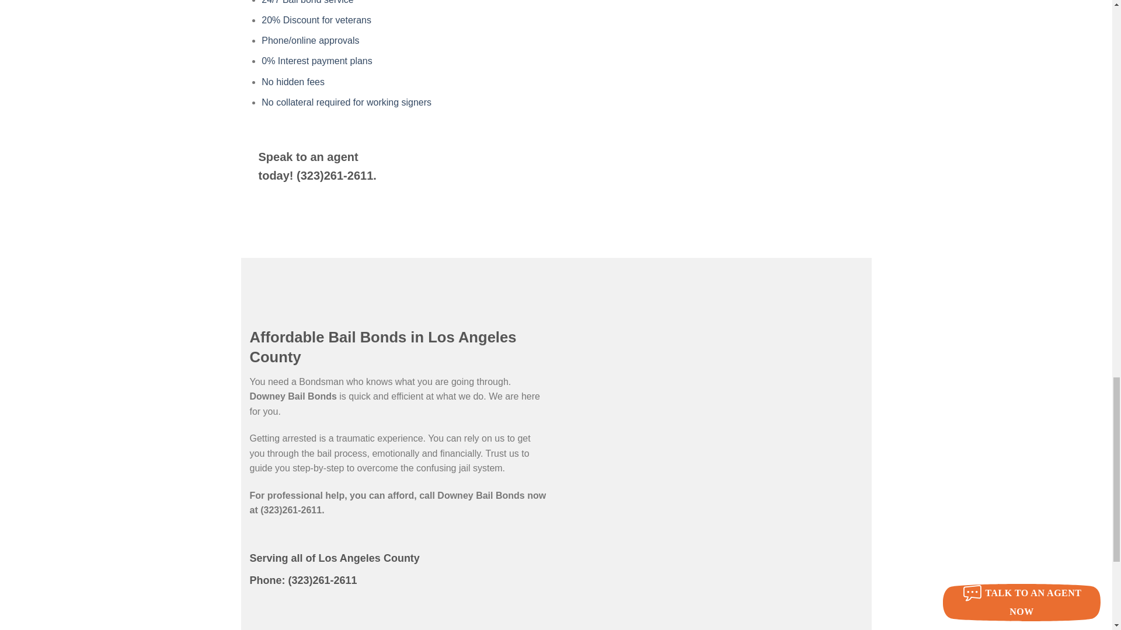 Image resolution: width=1121 pixels, height=630 pixels. I want to click on No collateral required for working signers, so click(346, 102).